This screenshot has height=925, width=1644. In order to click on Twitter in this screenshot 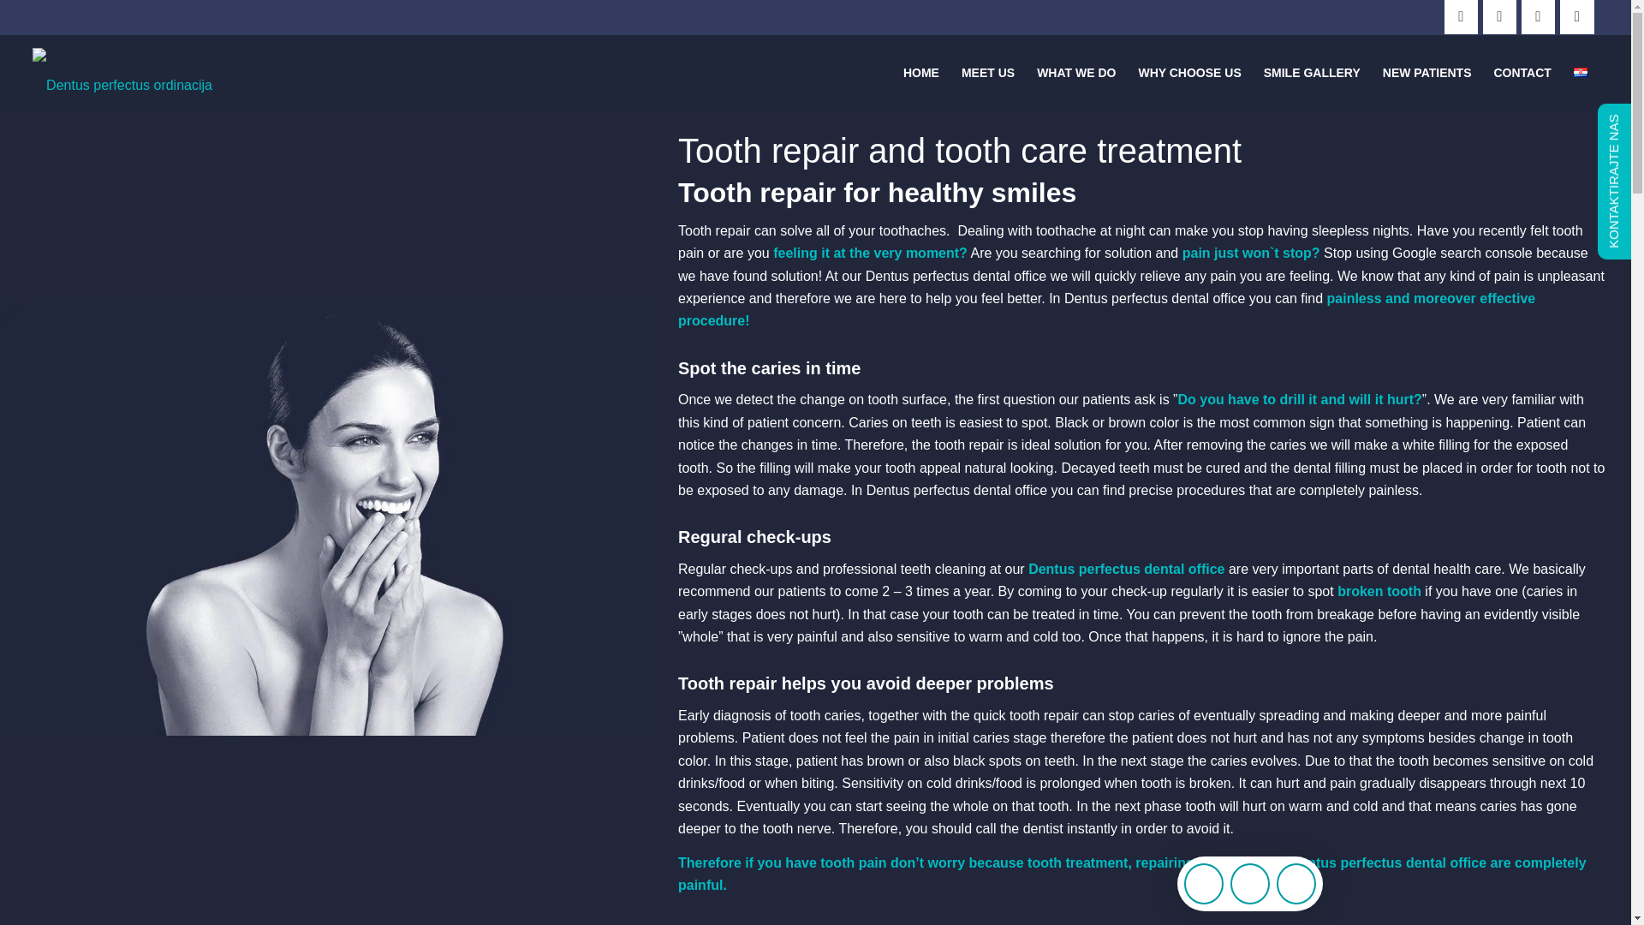, I will do `click(1538, 17)`.